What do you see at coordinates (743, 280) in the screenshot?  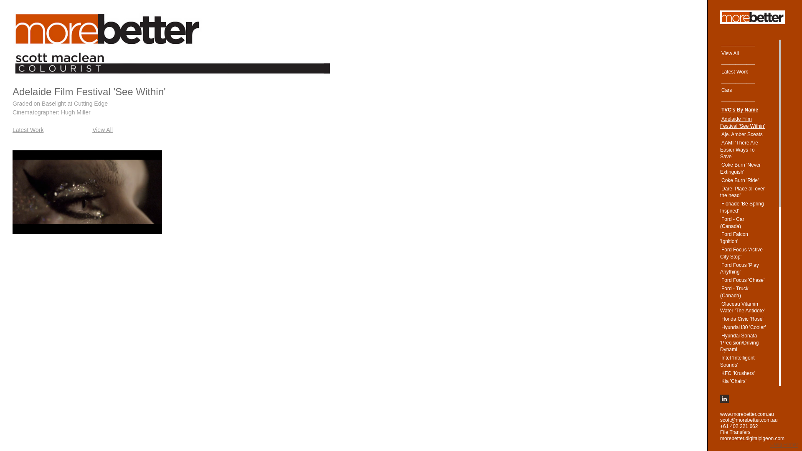 I see `Ford Focus 'Chase'` at bounding box center [743, 280].